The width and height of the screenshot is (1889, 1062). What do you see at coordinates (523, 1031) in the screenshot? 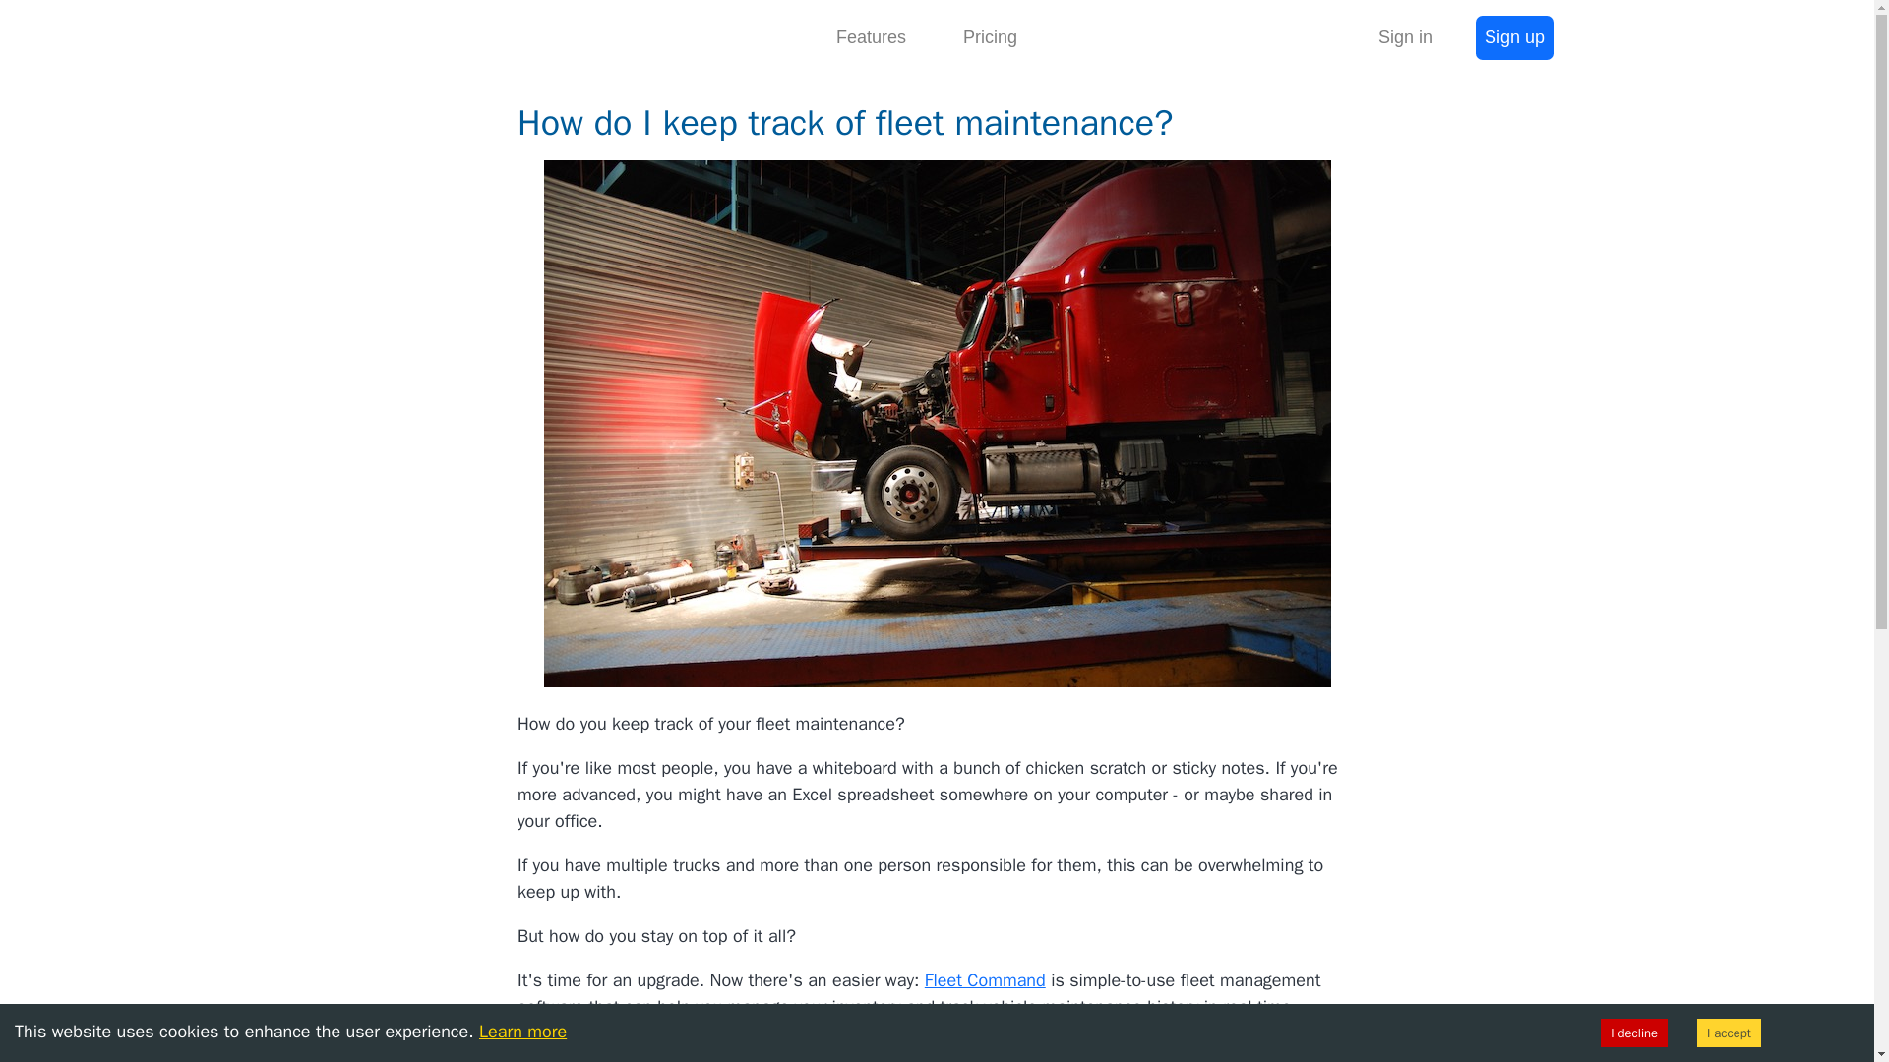
I see `Learn more` at bounding box center [523, 1031].